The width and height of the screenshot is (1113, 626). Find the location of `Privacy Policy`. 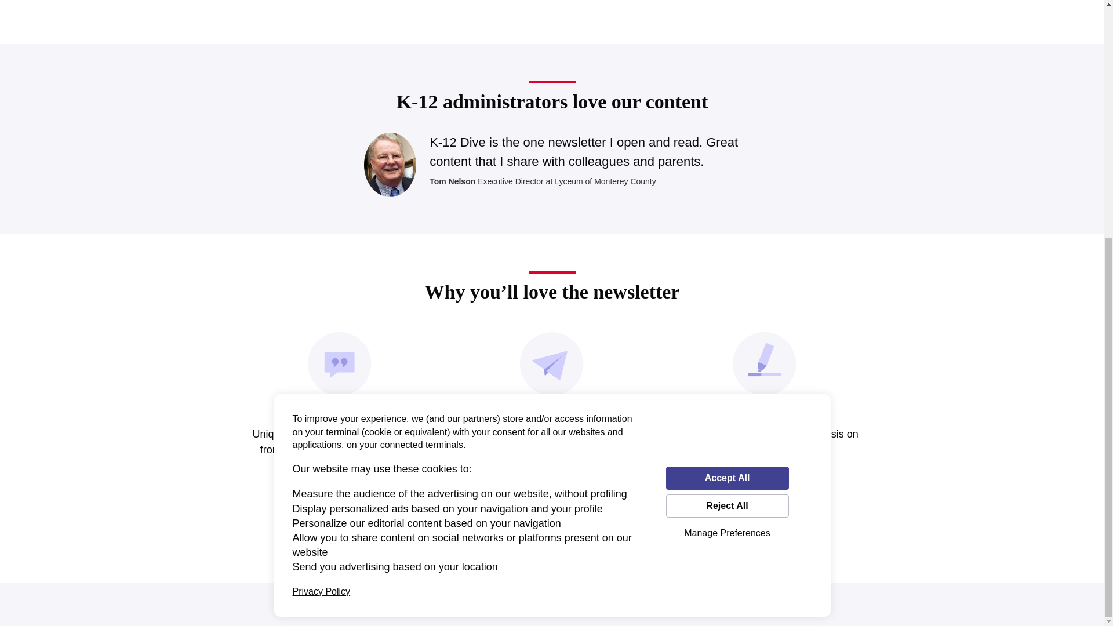

Privacy Policy is located at coordinates (621, 604).